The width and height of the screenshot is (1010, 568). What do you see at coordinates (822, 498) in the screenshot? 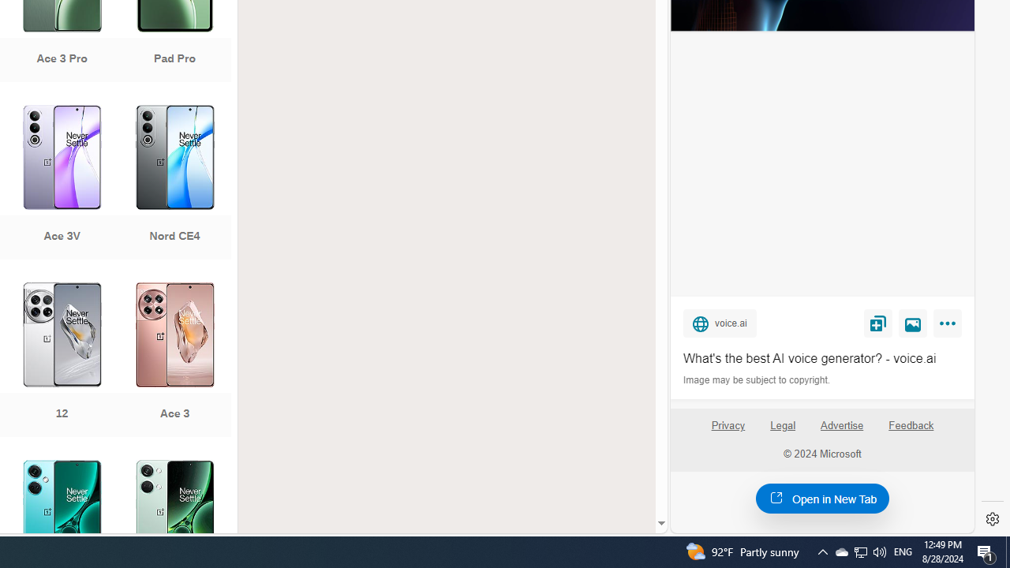
I see `Open in New Tab` at bounding box center [822, 498].